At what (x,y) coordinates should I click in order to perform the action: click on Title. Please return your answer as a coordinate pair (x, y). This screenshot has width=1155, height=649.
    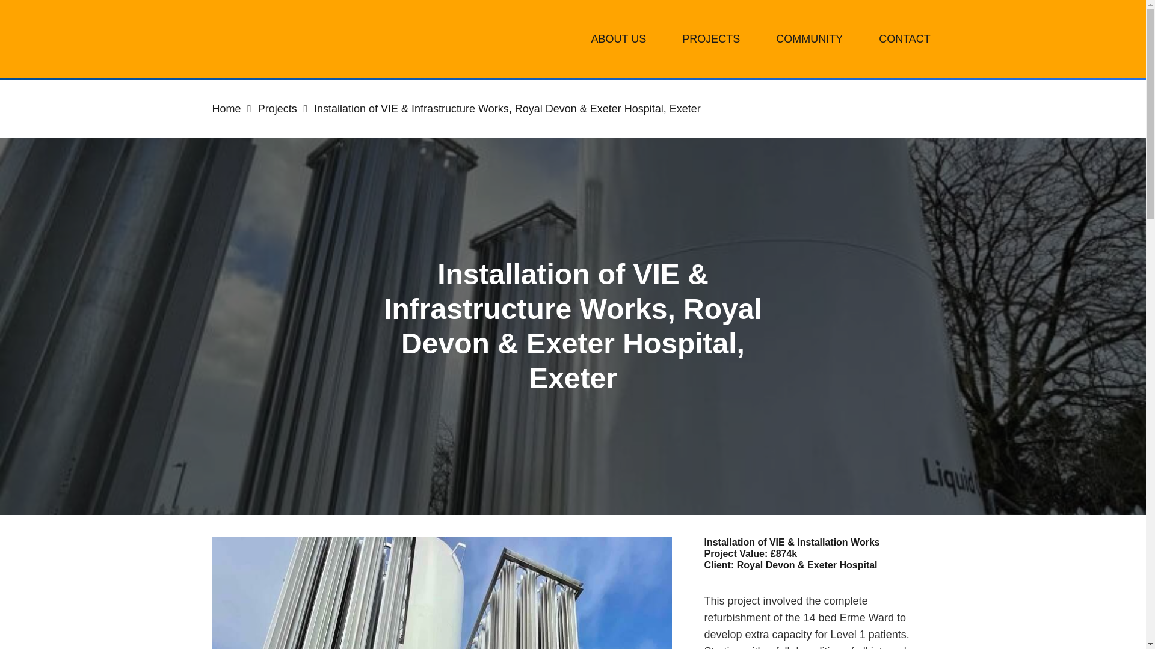
    Looking at the image, I should click on (265, 526).